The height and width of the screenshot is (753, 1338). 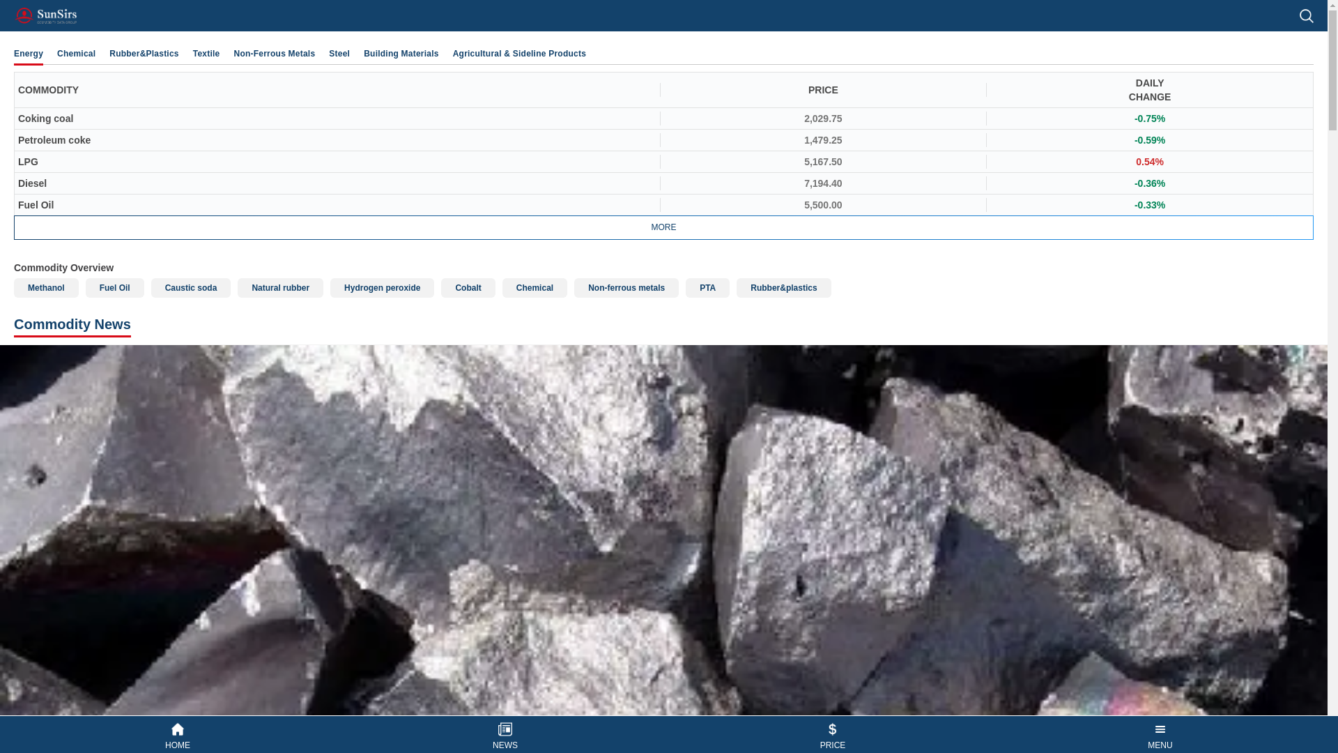 I want to click on Non-Ferrous Metals, so click(x=275, y=53).